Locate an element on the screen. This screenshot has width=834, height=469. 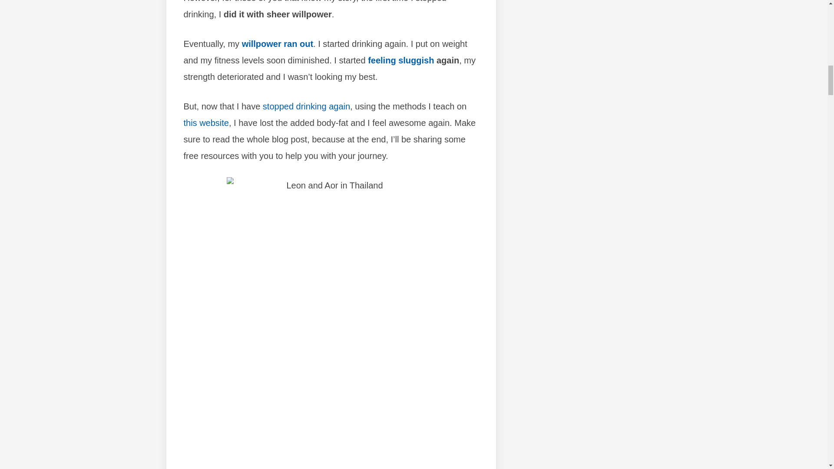
this website is located at coordinates (206, 122).